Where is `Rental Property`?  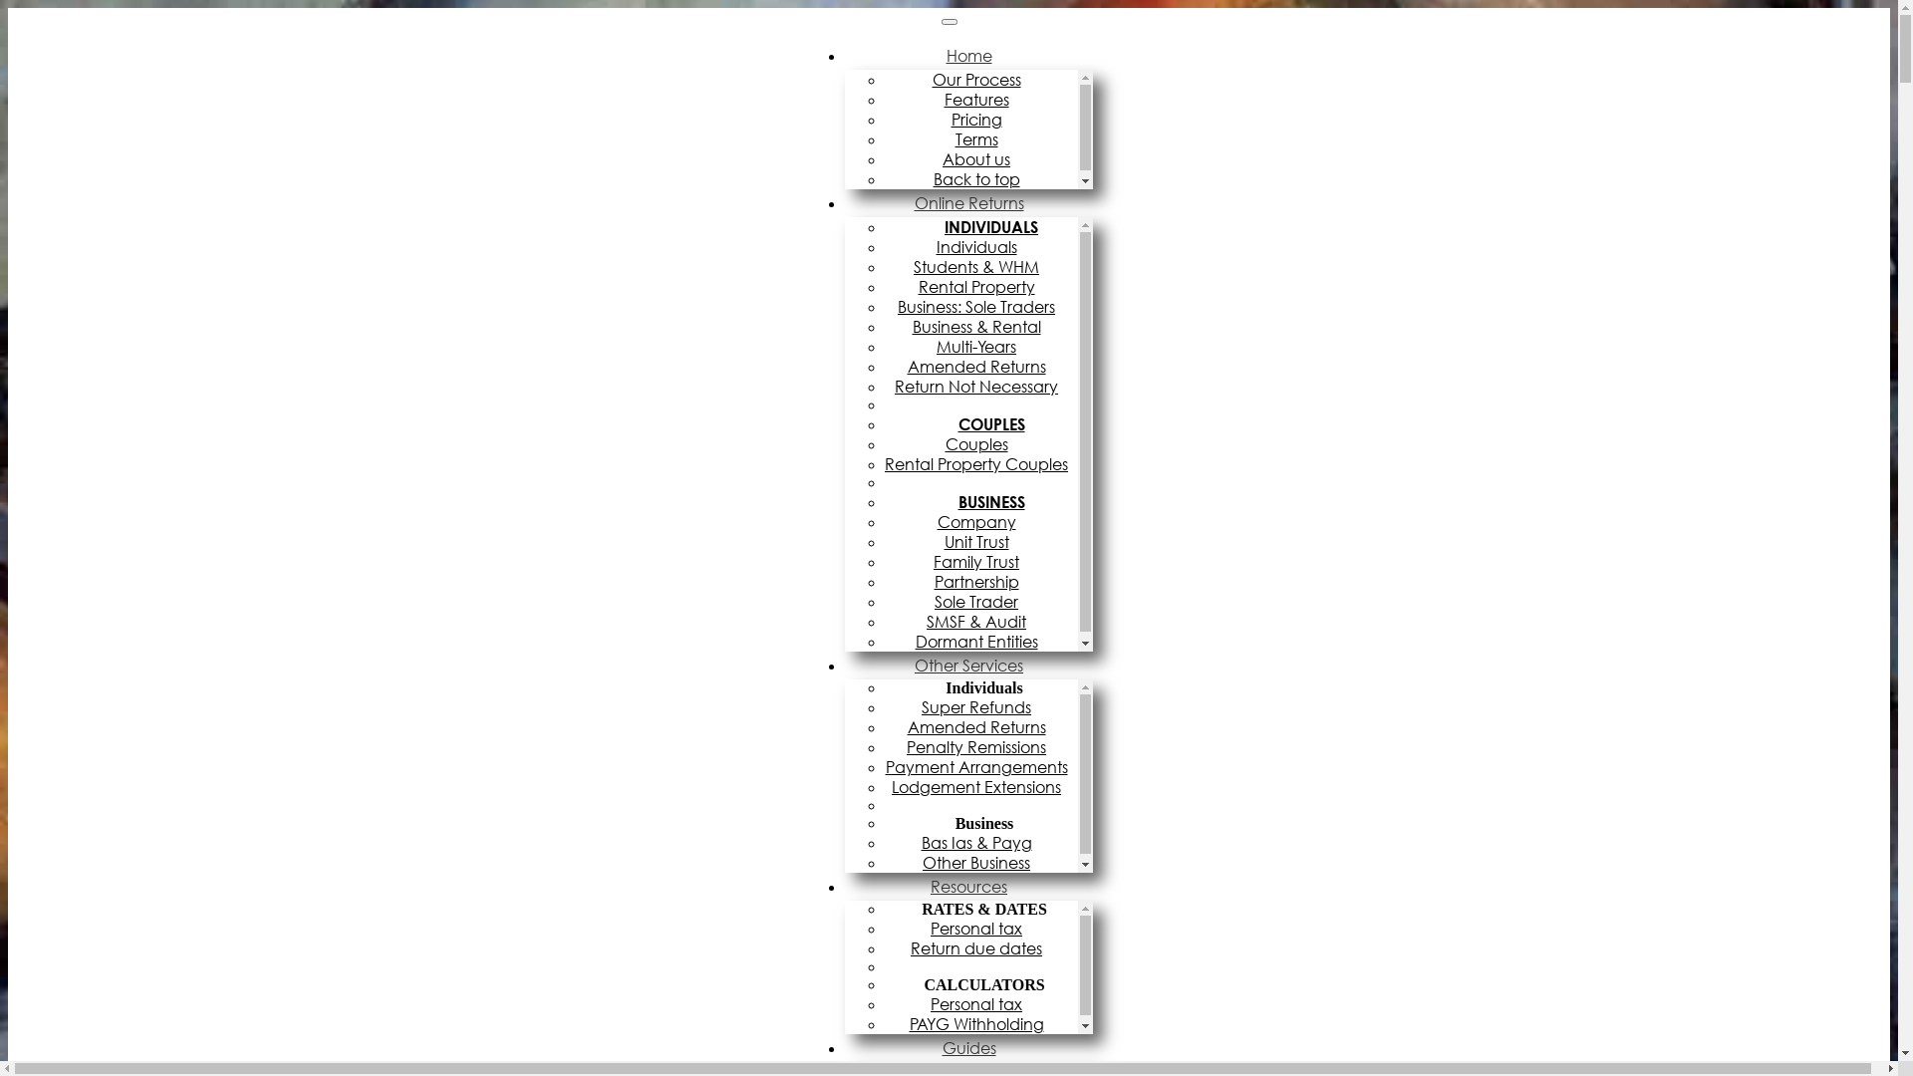
Rental Property is located at coordinates (982, 287).